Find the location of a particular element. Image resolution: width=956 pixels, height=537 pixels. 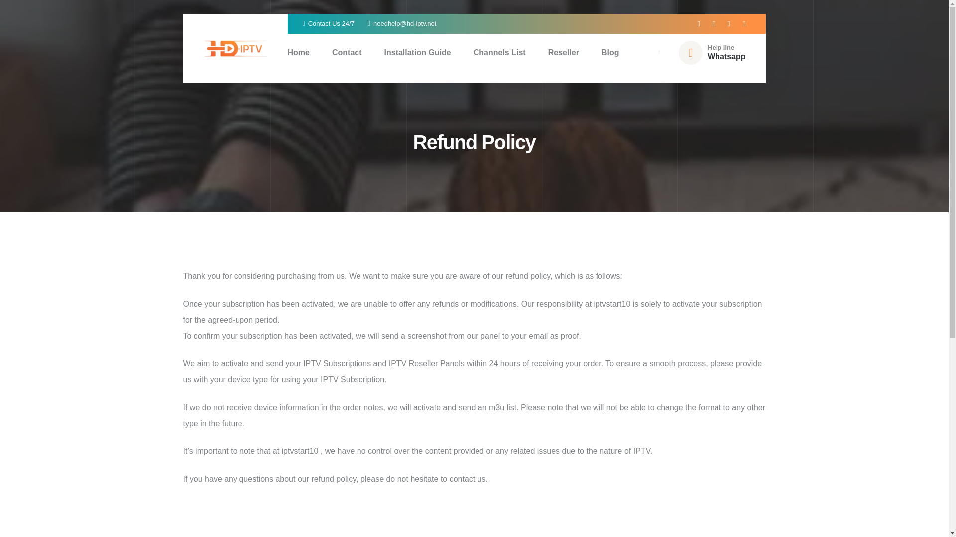

Blog is located at coordinates (610, 52).